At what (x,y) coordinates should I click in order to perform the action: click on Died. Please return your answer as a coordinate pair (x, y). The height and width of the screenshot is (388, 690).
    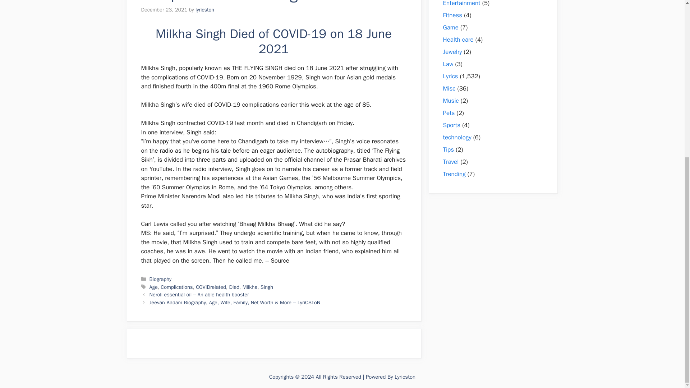
    Looking at the image, I should click on (234, 287).